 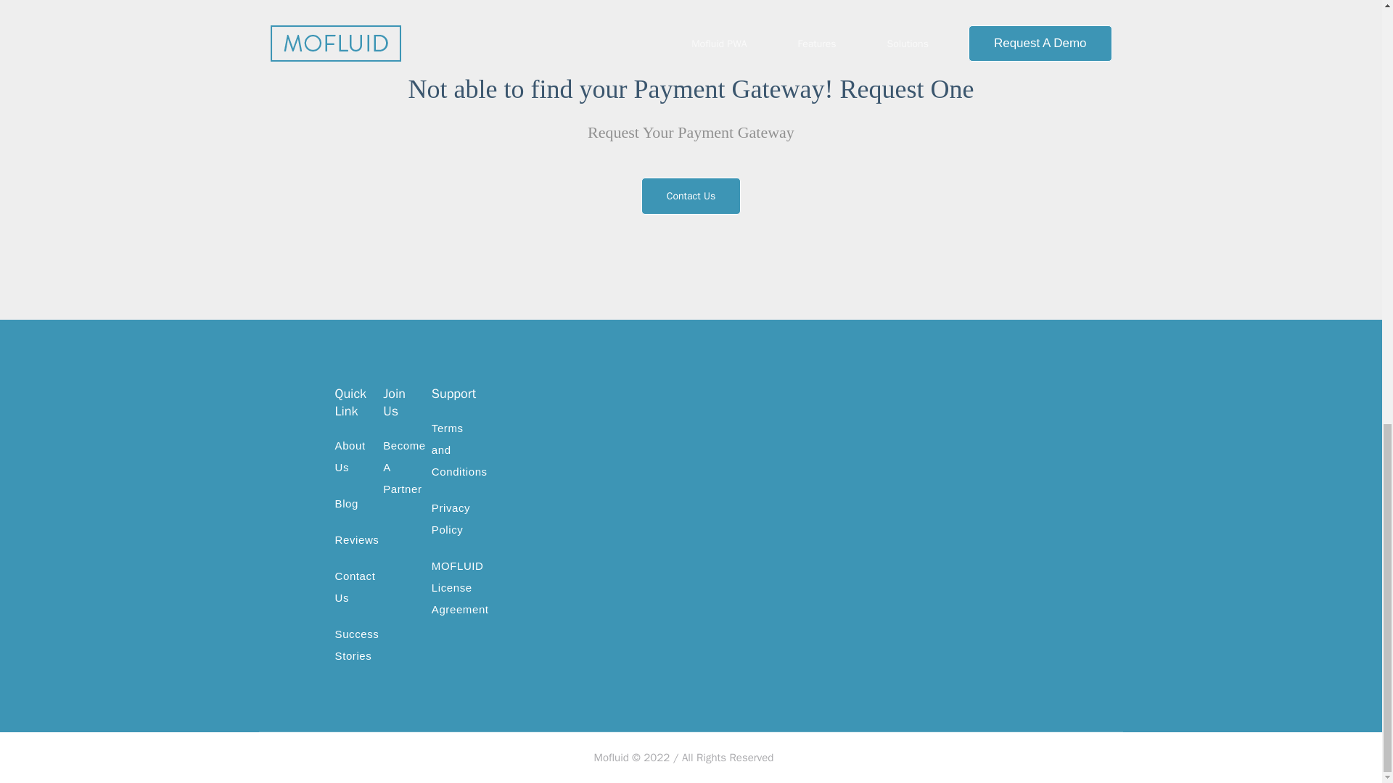 I want to click on Reviews, so click(x=357, y=539).